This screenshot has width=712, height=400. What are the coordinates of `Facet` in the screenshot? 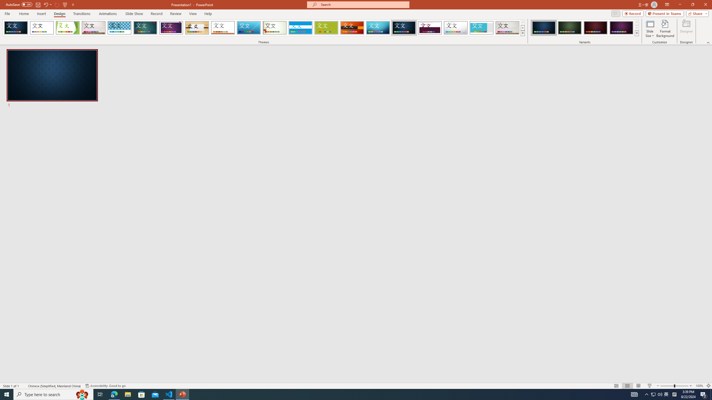 It's located at (68, 28).